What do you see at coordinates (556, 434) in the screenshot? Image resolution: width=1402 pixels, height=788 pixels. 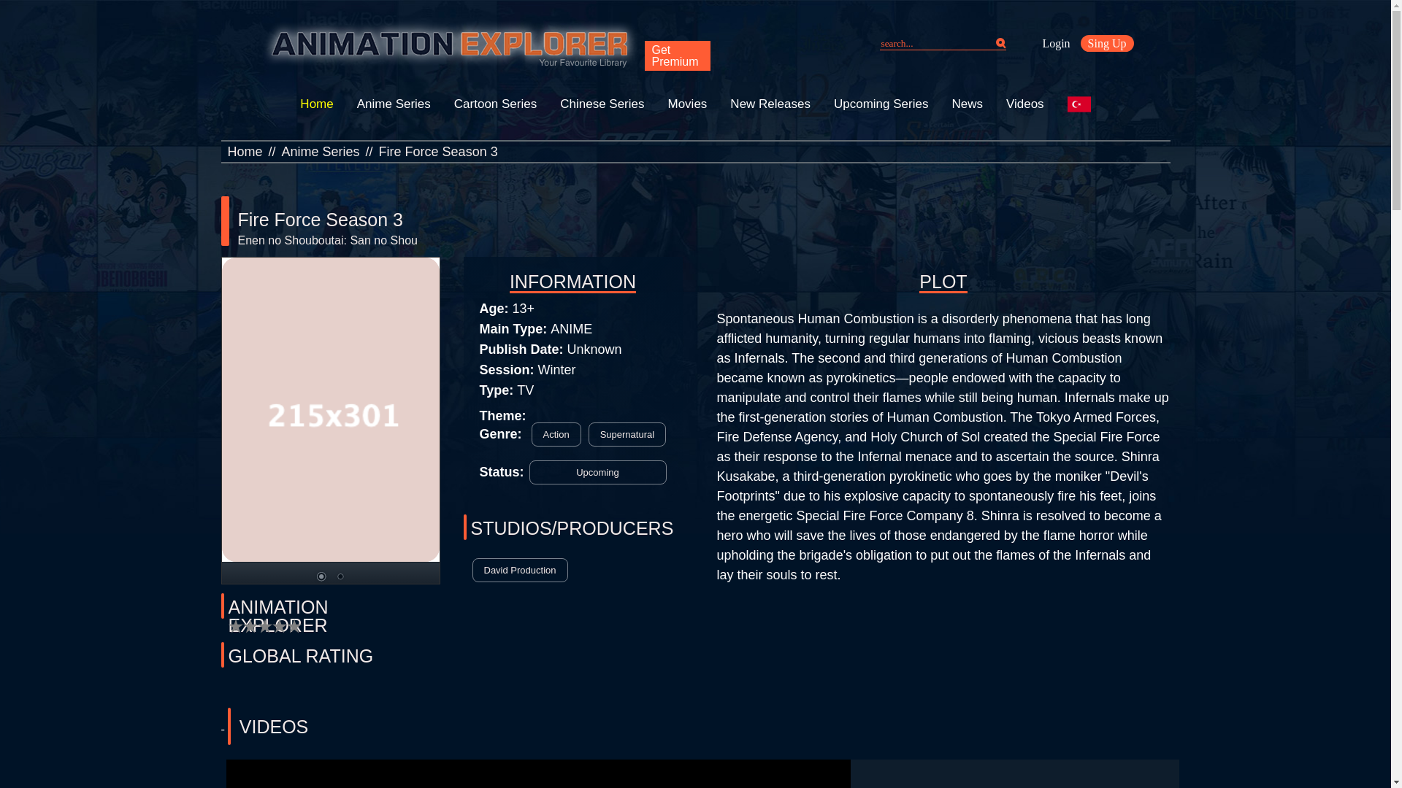 I see `Action` at bounding box center [556, 434].